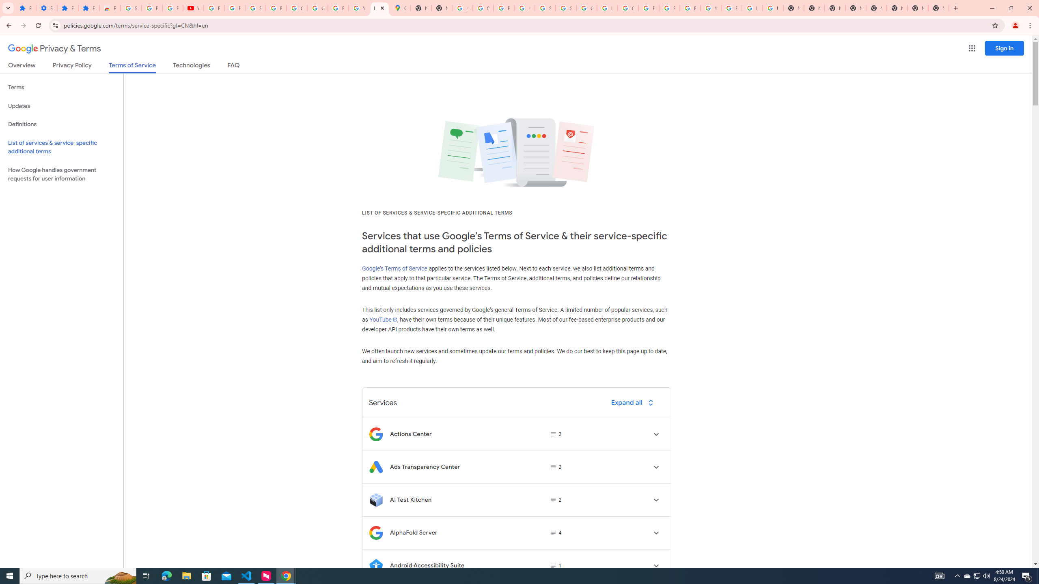 The width and height of the screenshot is (1039, 584). What do you see at coordinates (545, 8) in the screenshot?
I see `Sign in - Google Accounts` at bounding box center [545, 8].